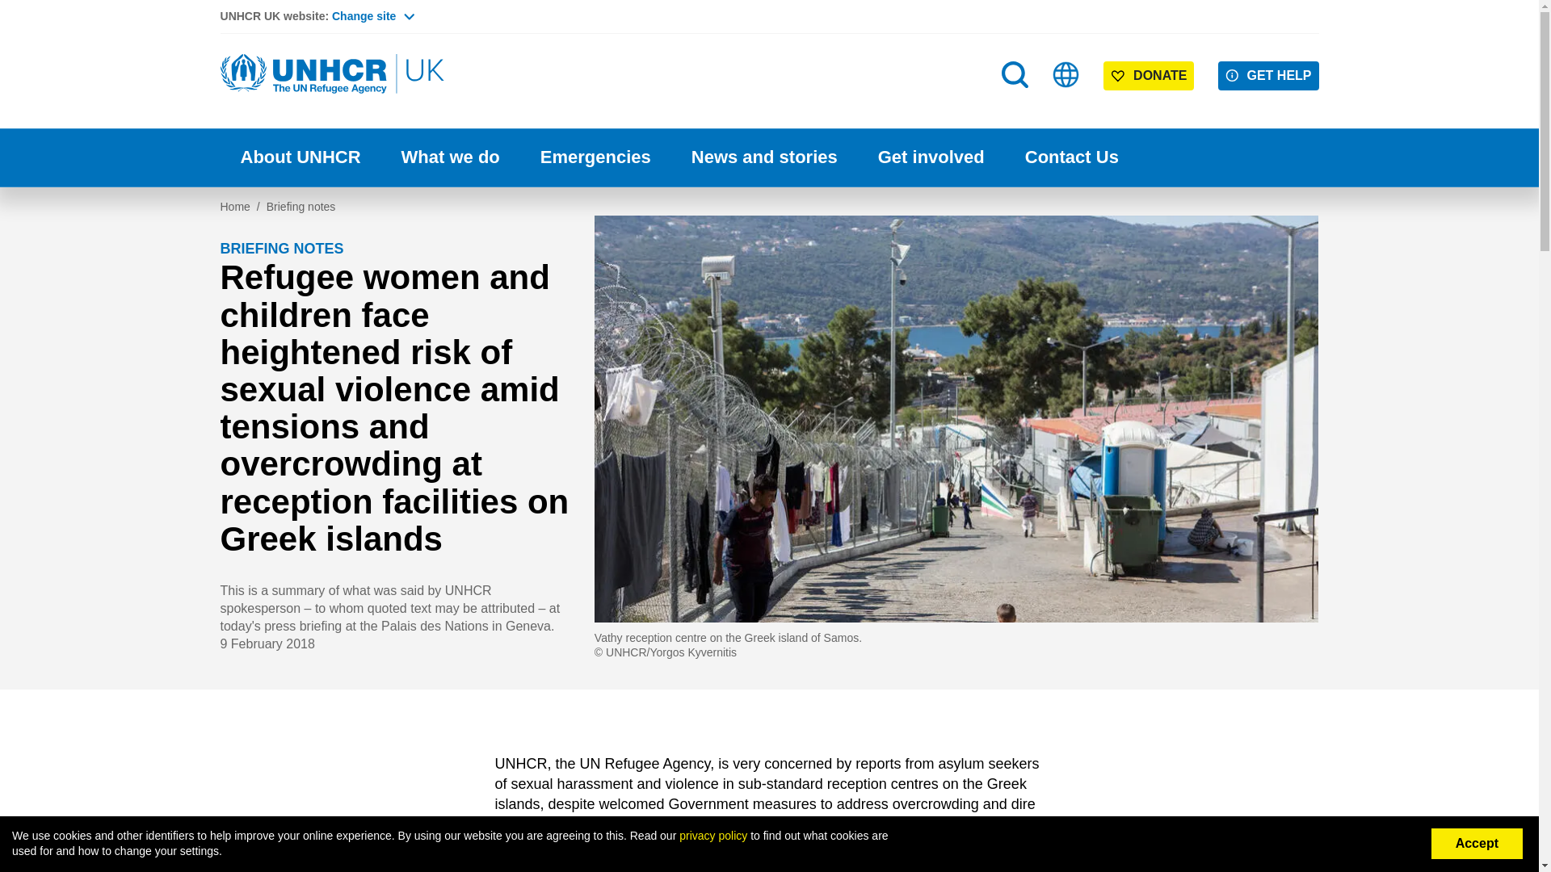 This screenshot has width=1551, height=872. What do you see at coordinates (1268, 76) in the screenshot?
I see `GET HELP` at bounding box center [1268, 76].